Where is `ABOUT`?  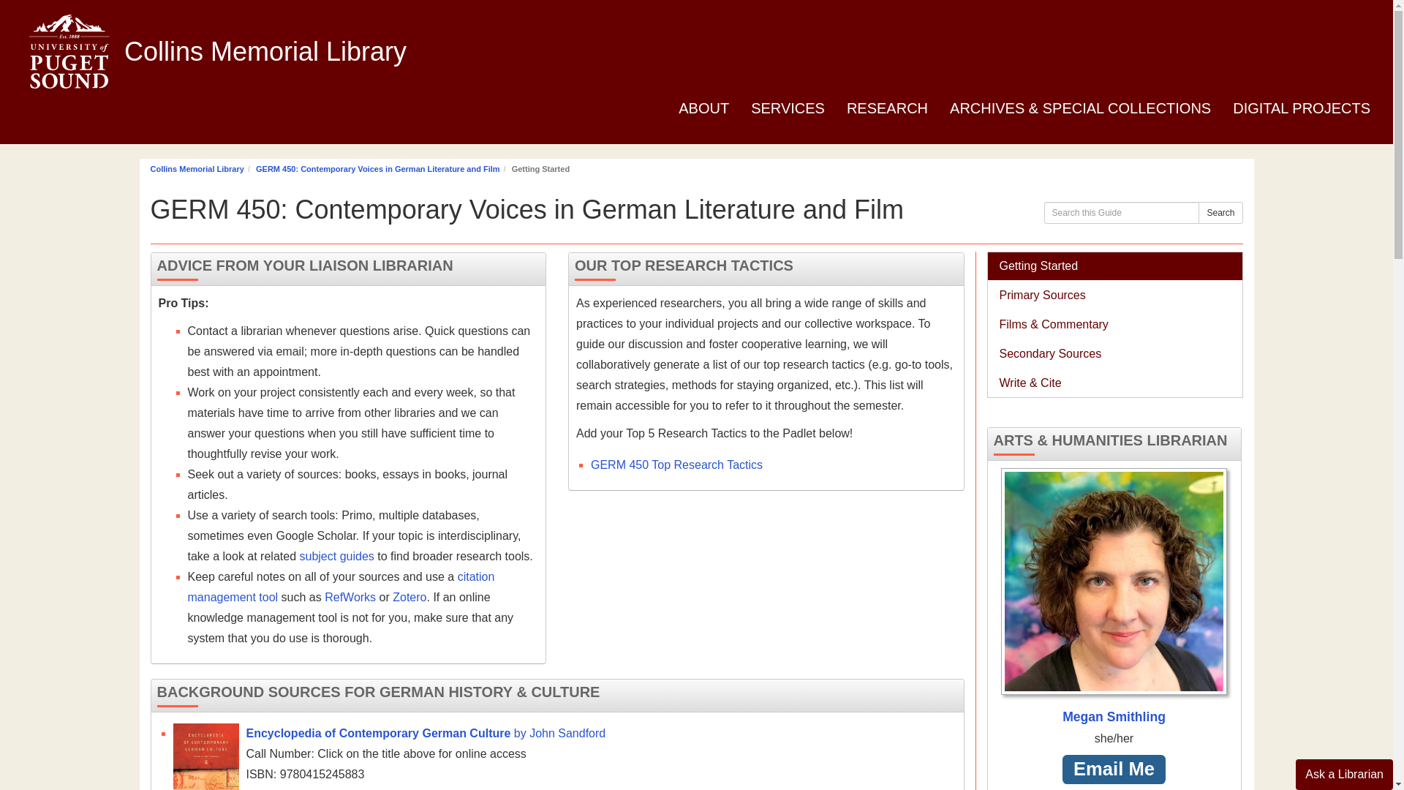
ABOUT is located at coordinates (703, 110).